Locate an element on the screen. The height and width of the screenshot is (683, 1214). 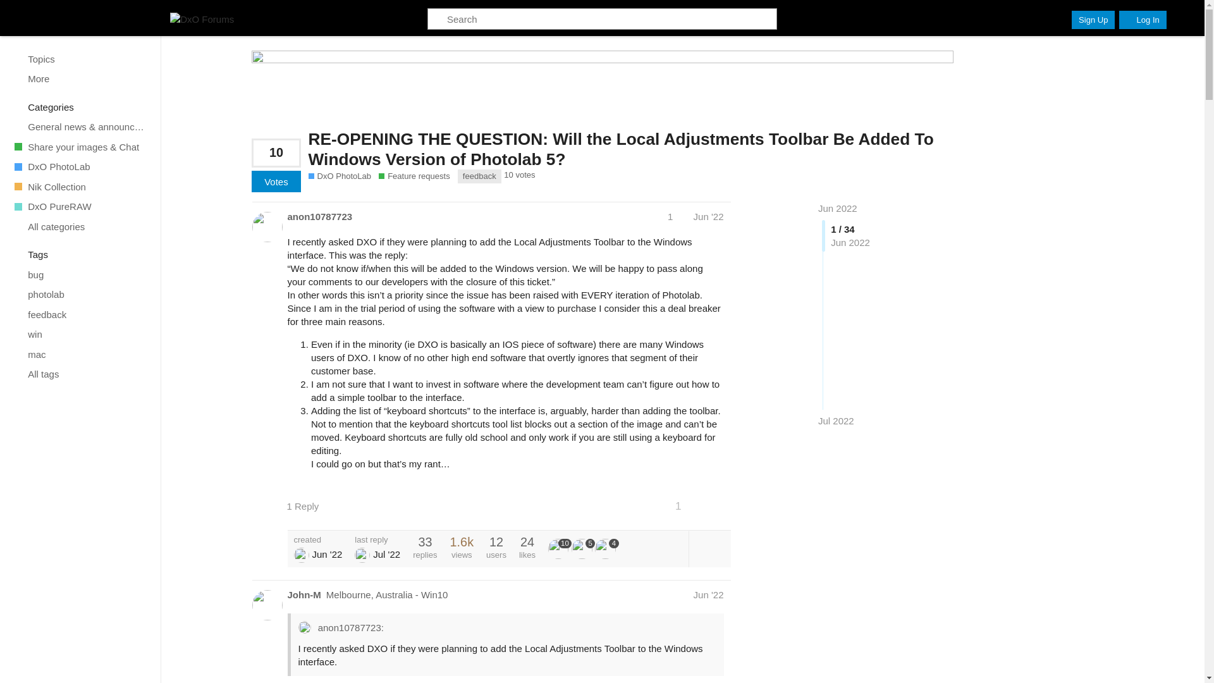
Nik Collection is located at coordinates (80, 186).